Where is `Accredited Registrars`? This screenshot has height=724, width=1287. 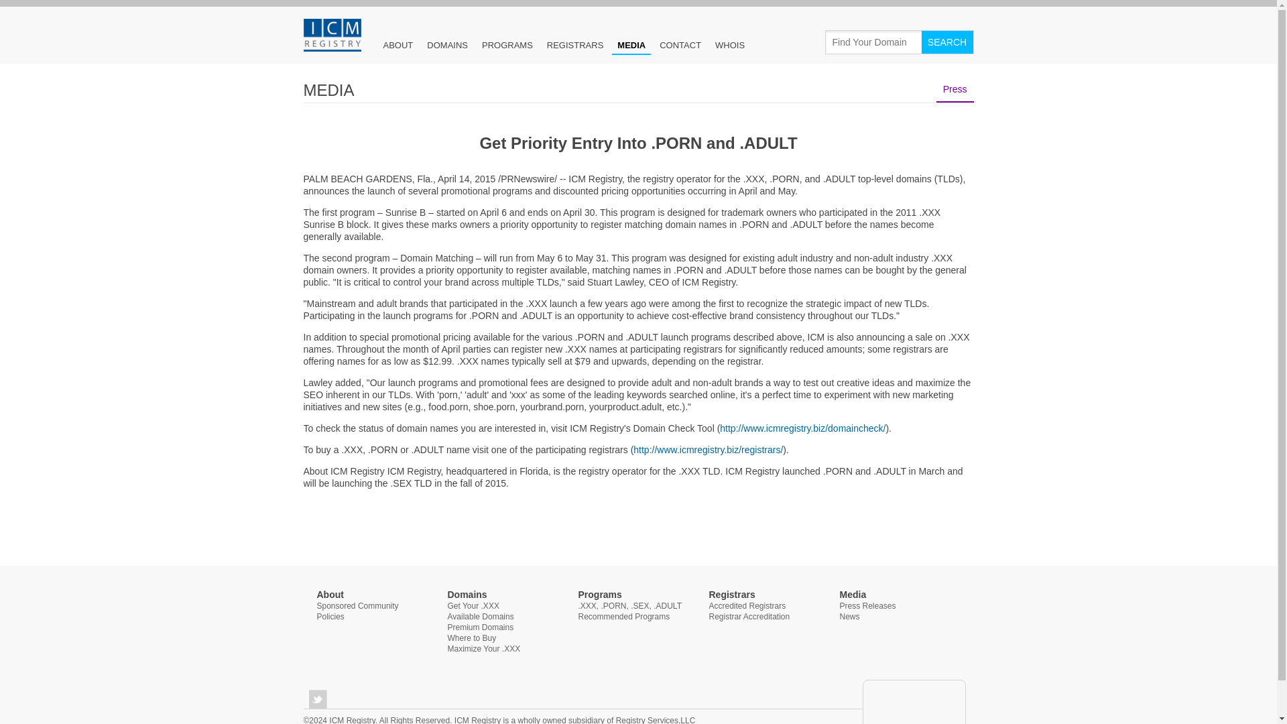 Accredited Registrars is located at coordinates (747, 606).